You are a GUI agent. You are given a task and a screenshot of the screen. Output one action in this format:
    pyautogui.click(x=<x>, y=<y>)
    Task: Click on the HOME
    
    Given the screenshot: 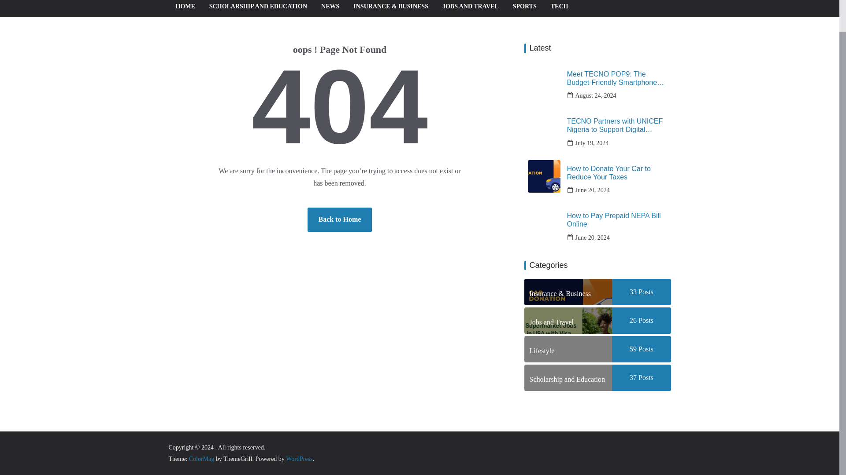 What is the action you would take?
    pyautogui.click(x=185, y=7)
    